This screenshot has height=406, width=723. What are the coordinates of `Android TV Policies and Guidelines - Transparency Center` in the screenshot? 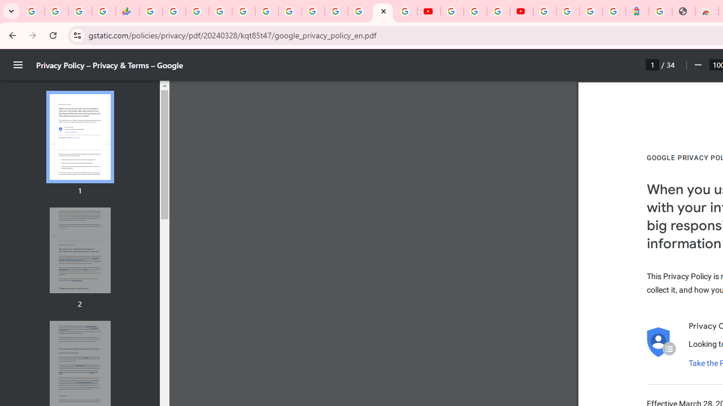 It's located at (289, 11).